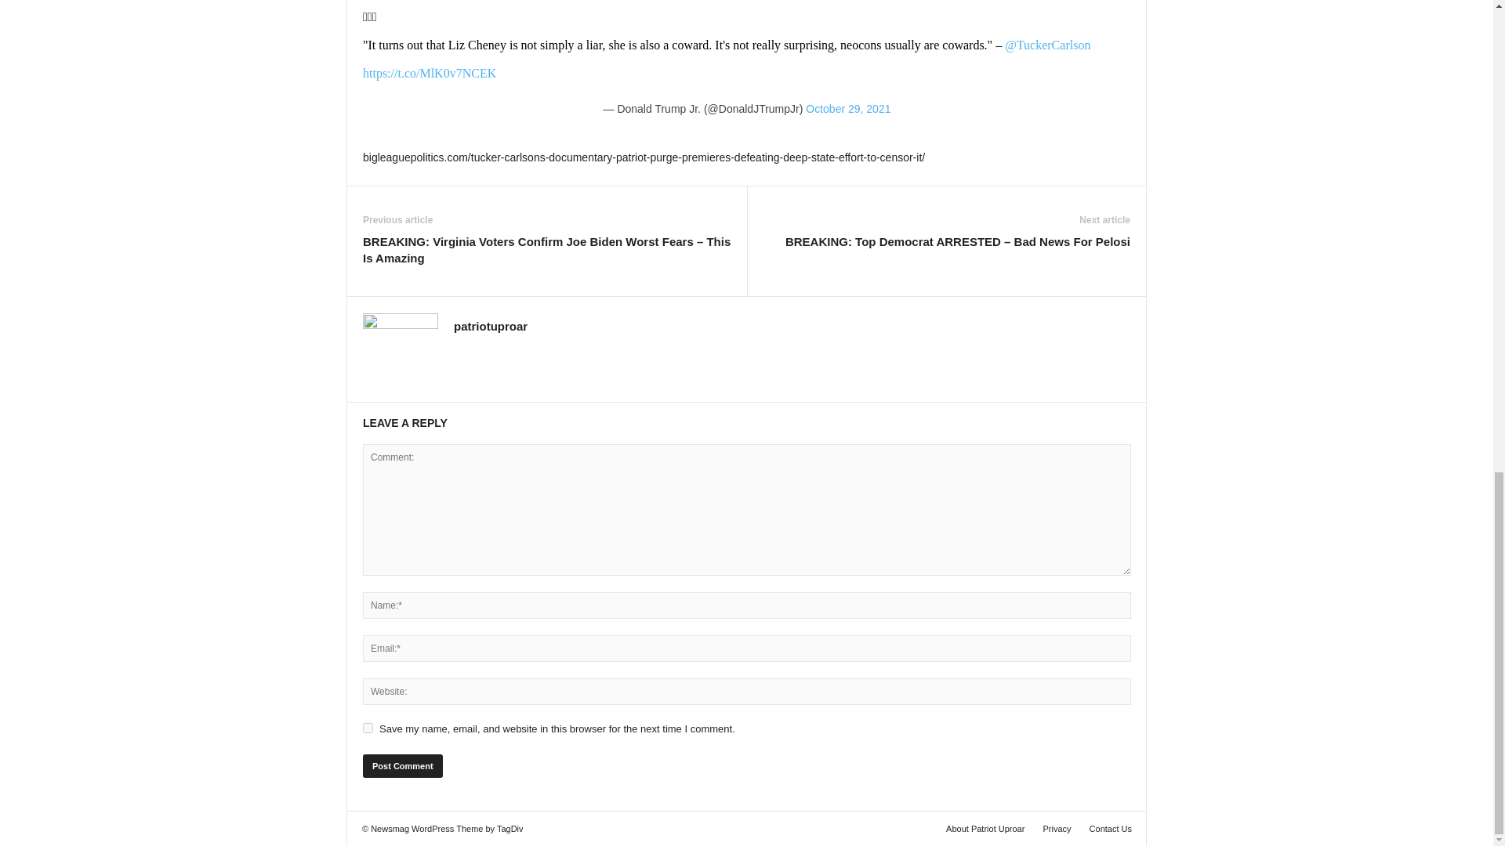  What do you see at coordinates (985, 828) in the screenshot?
I see `About Patriot Uproar` at bounding box center [985, 828].